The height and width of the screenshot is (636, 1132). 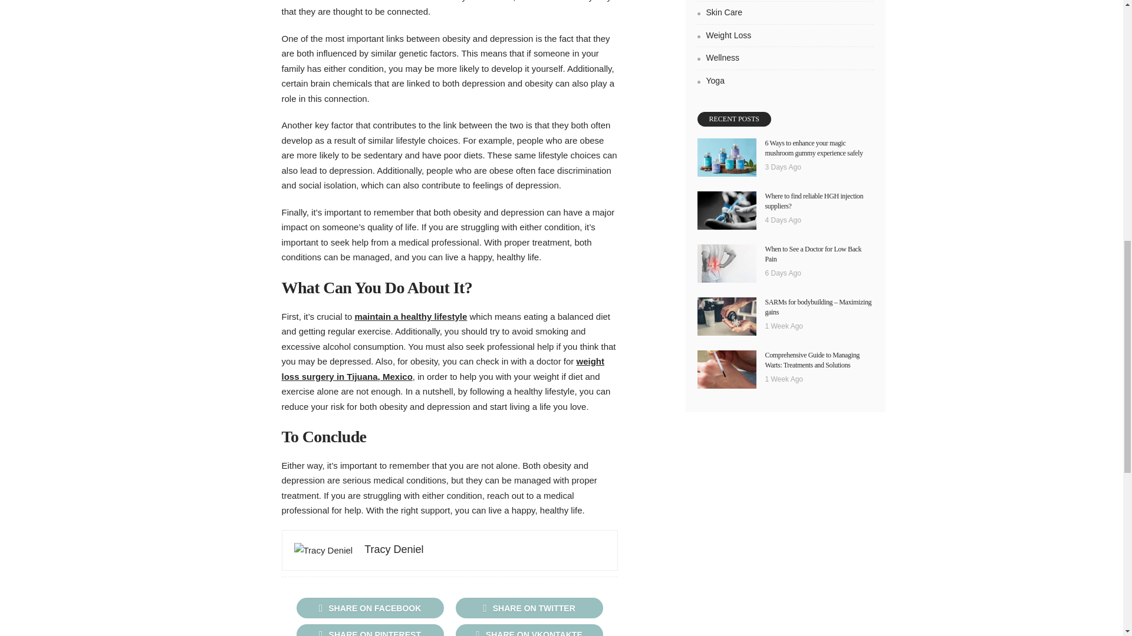 I want to click on weight loss surgery in Tijuana, Mexico, so click(x=443, y=369).